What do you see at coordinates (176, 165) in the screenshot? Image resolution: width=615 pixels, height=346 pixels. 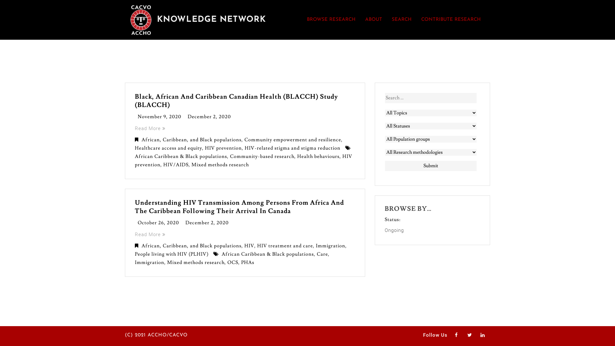 I see `HIV/AIDS` at bounding box center [176, 165].